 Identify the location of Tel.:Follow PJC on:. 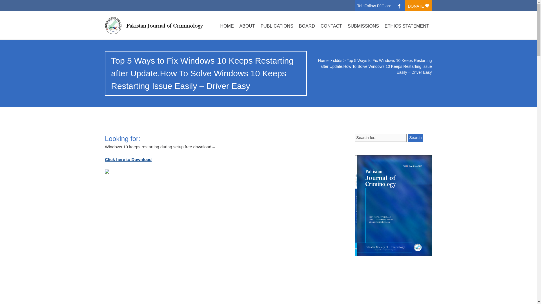
(375, 5).